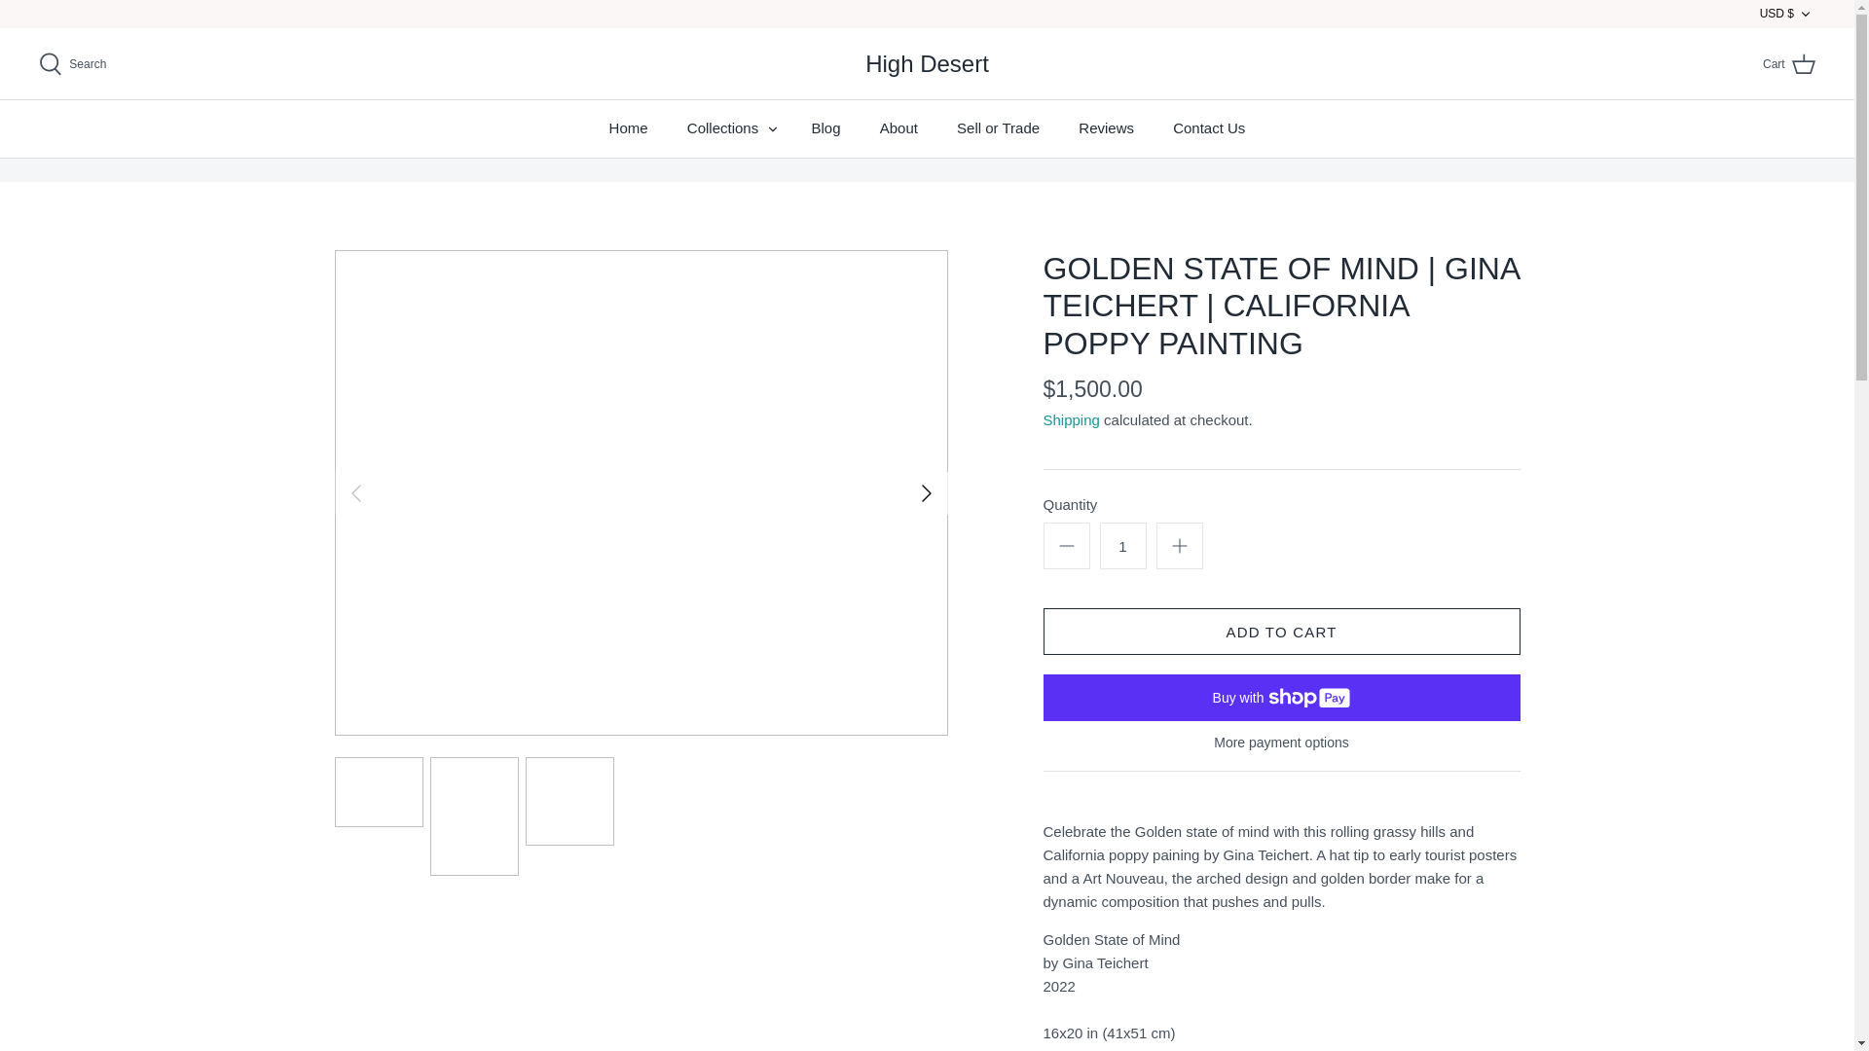 The width and height of the screenshot is (1869, 1051). Describe the element at coordinates (1123, 545) in the screenshot. I see `1` at that location.